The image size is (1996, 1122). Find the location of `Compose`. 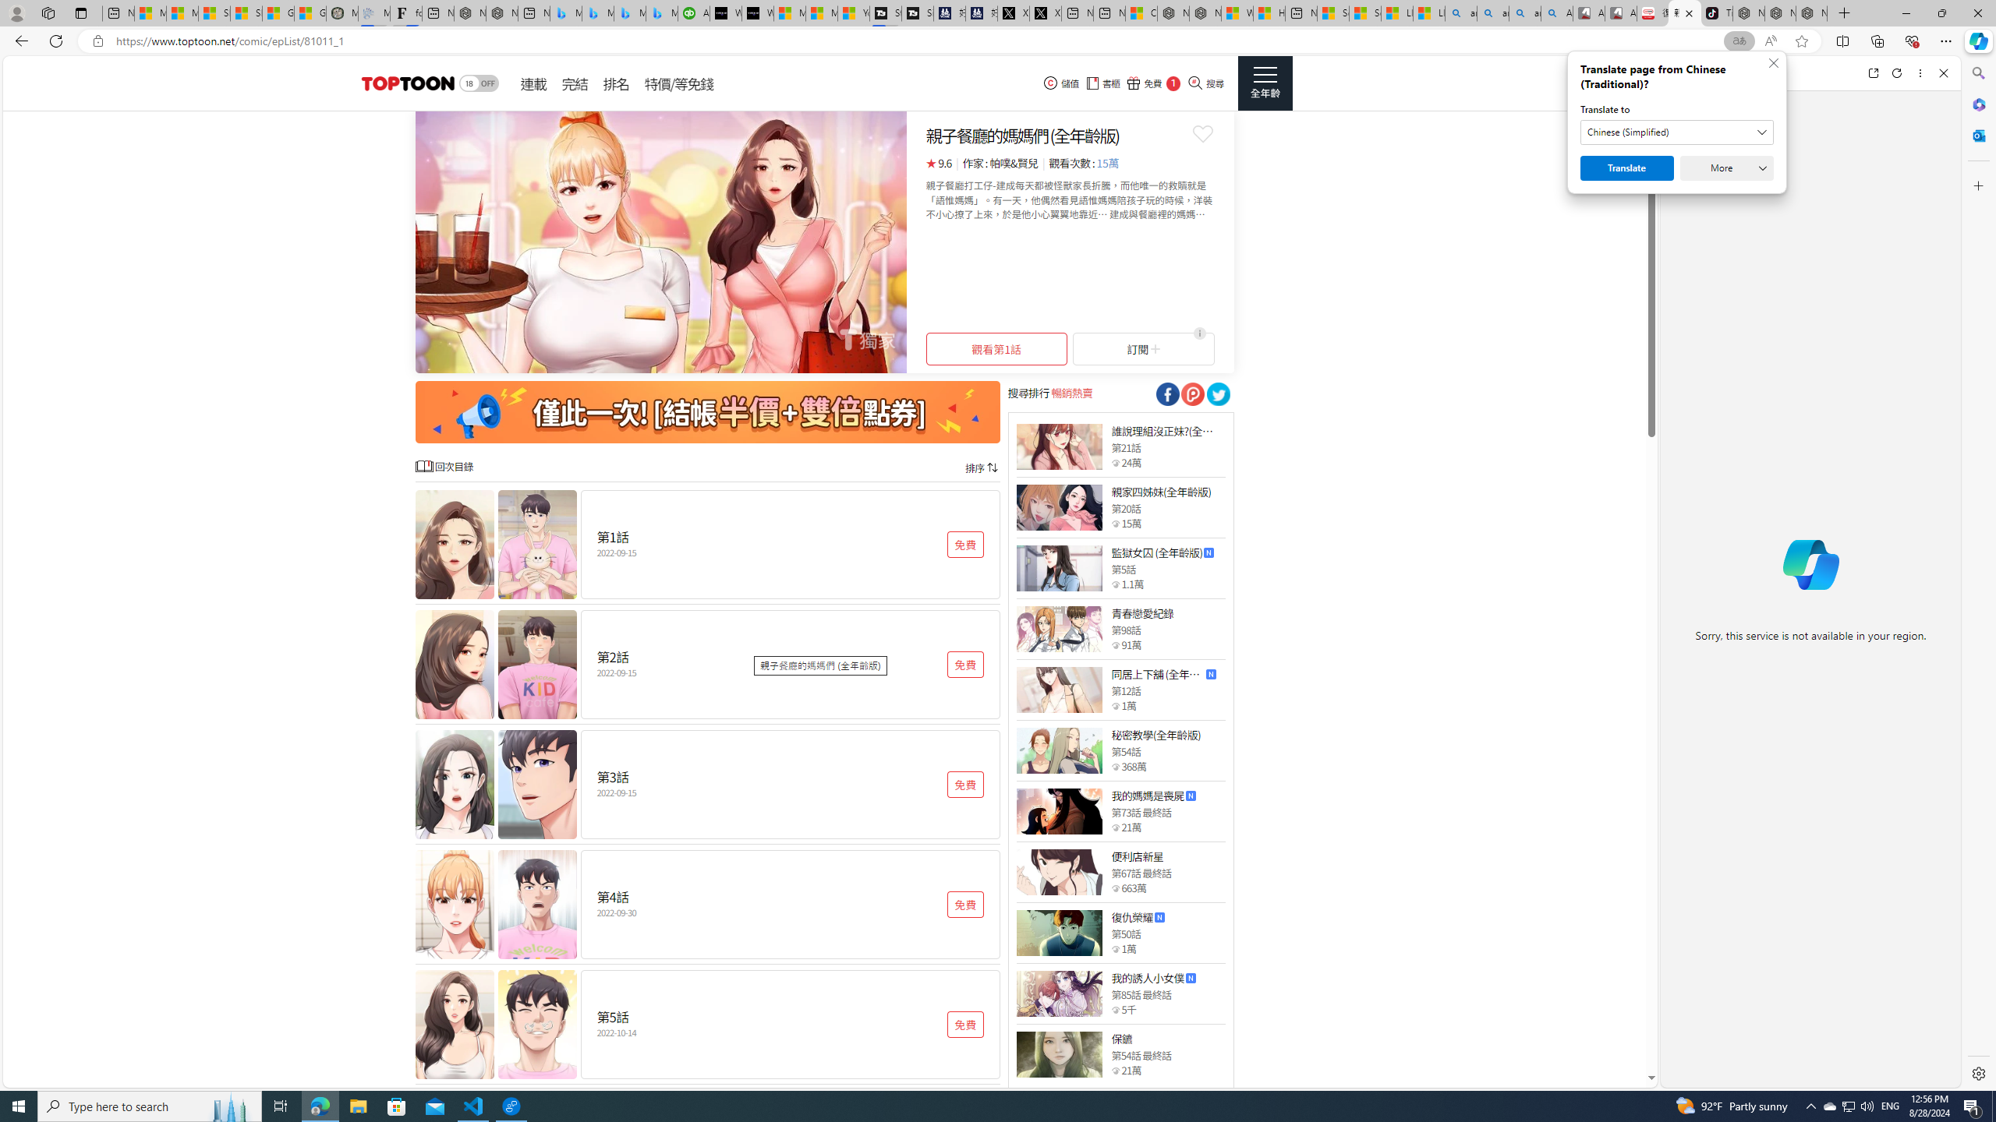

Compose is located at coordinates (1755, 72).